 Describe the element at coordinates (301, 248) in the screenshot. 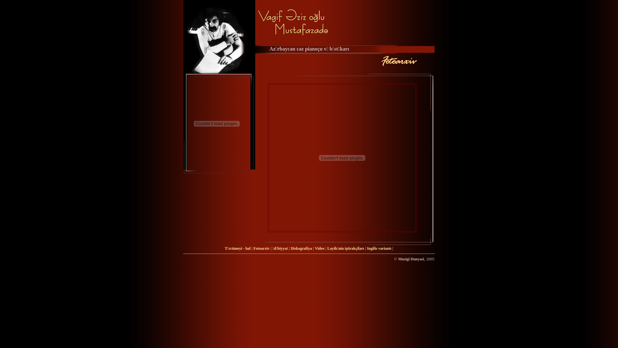

I see `Diskografiya` at that location.